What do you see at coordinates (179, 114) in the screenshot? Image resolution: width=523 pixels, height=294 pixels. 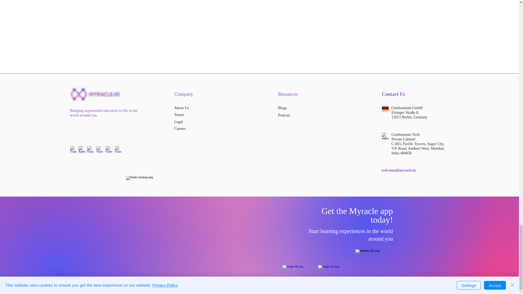 I see `Teams` at bounding box center [179, 114].